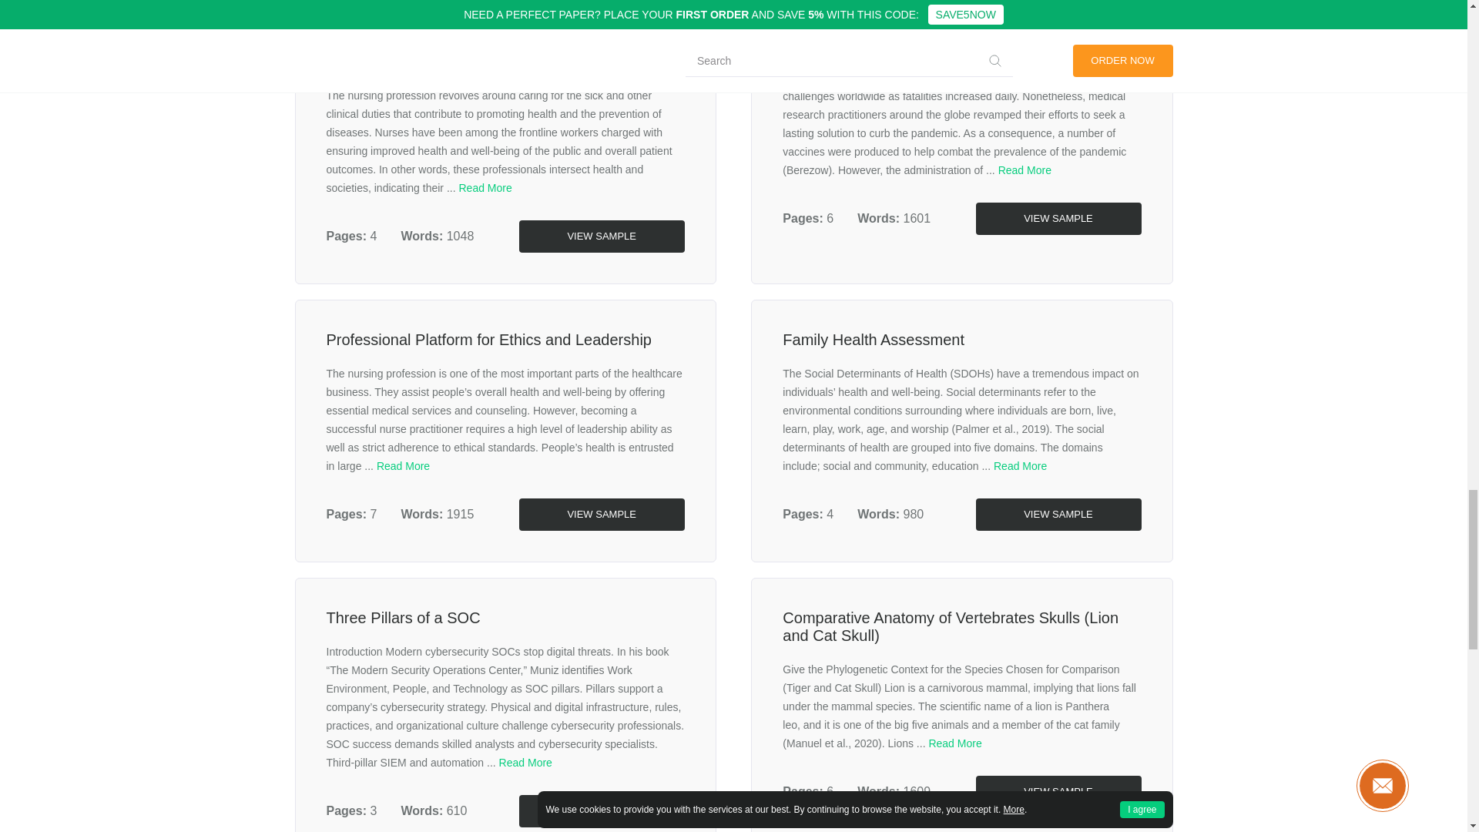  I want to click on Family Health Assessment, so click(873, 339).